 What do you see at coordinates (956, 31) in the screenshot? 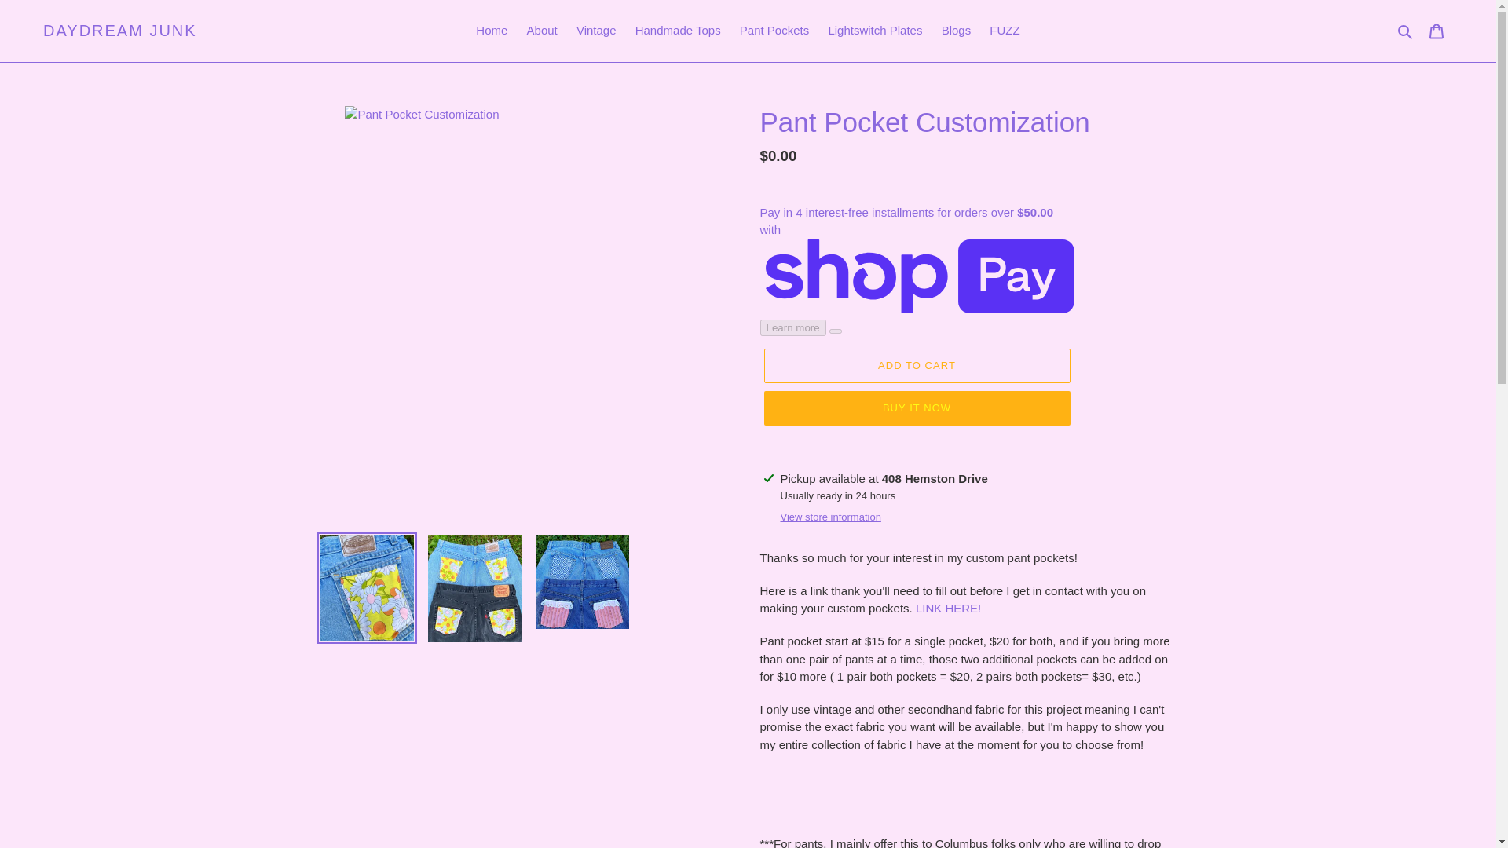
I see `Blogs` at bounding box center [956, 31].